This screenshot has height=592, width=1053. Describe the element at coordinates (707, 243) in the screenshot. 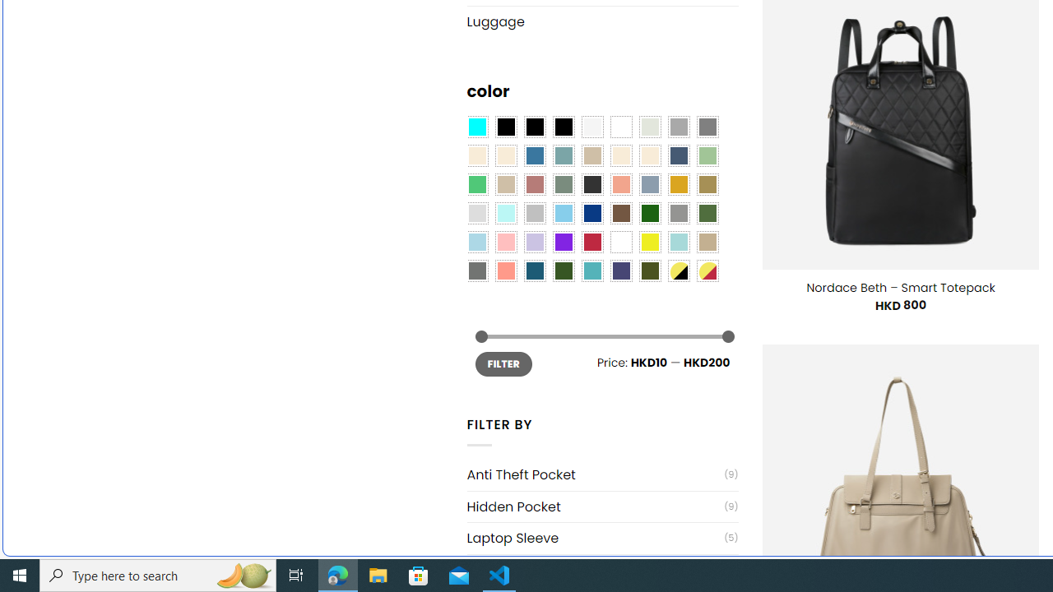

I see `Khaki` at that location.